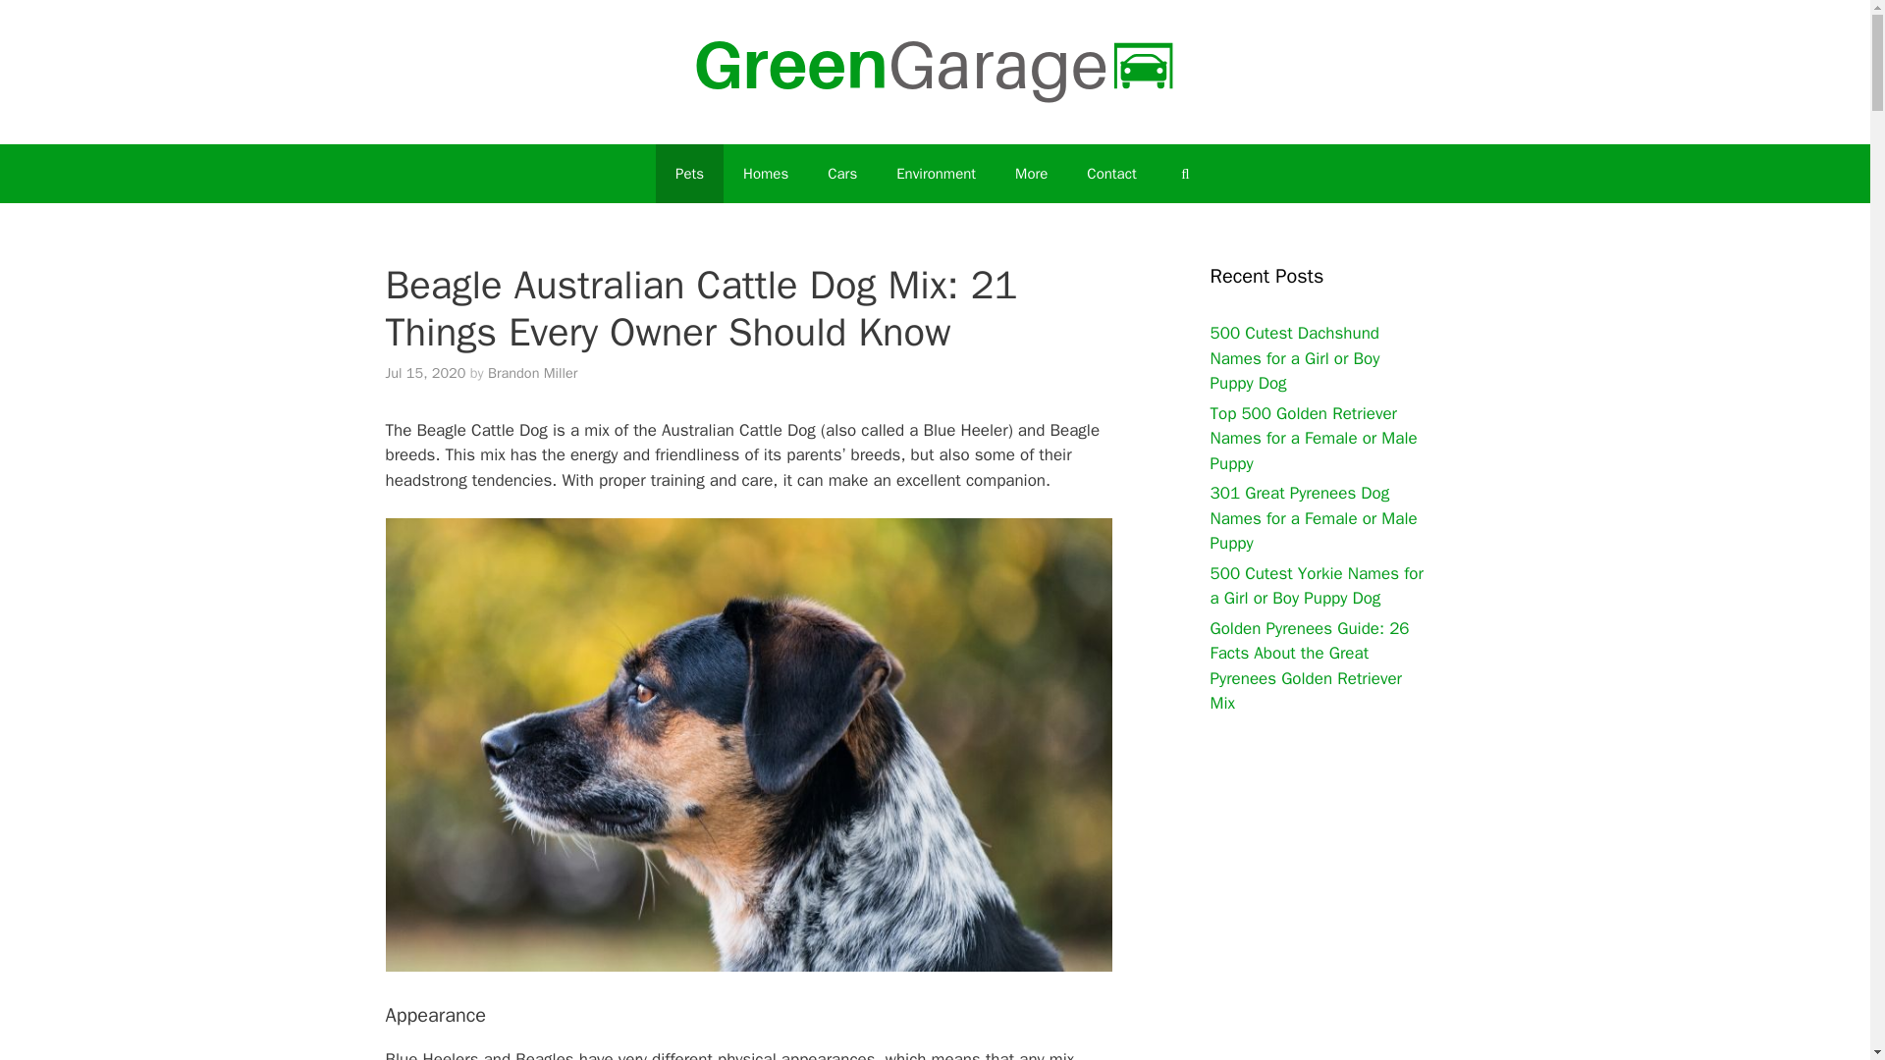 The image size is (1885, 1060). What do you see at coordinates (1314, 438) in the screenshot?
I see `Top 500 Golden Retriever Names for a Female or Male Puppy` at bounding box center [1314, 438].